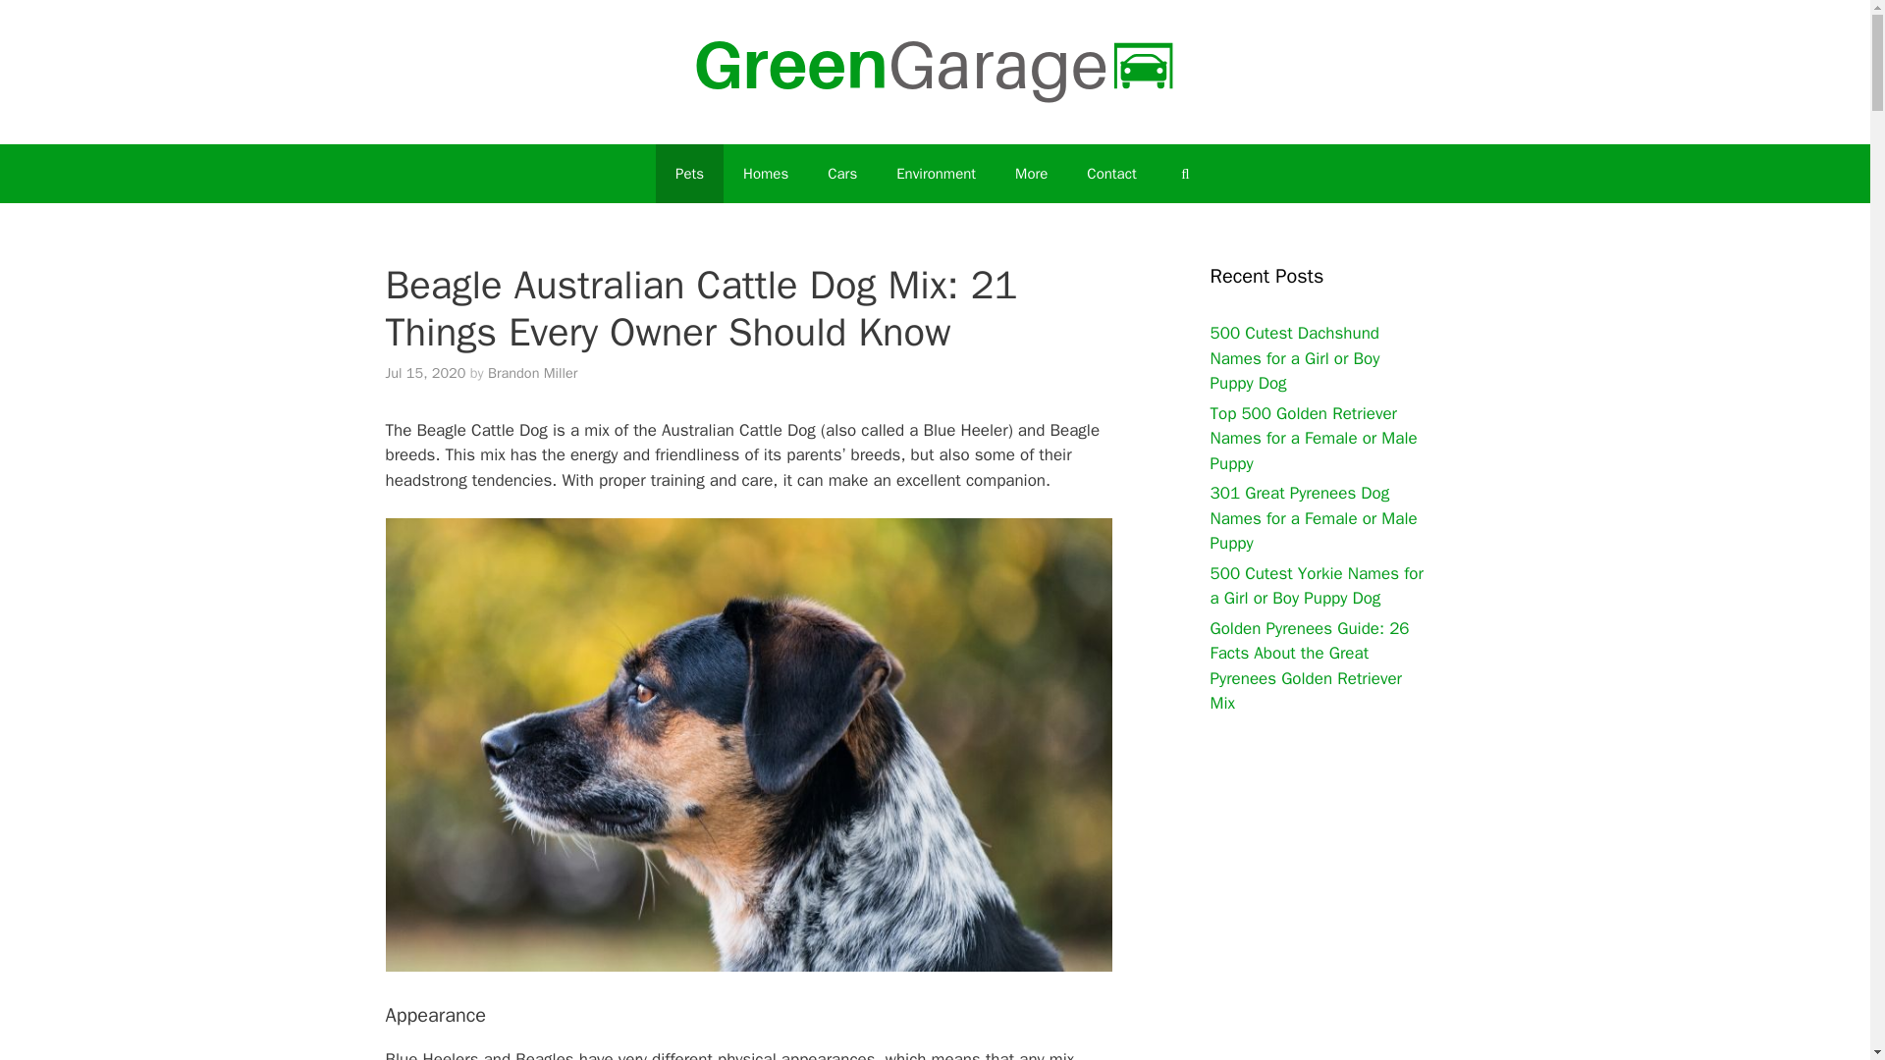 The image size is (1885, 1060). What do you see at coordinates (1314, 438) in the screenshot?
I see `Top 500 Golden Retriever Names for a Female or Male Puppy` at bounding box center [1314, 438].